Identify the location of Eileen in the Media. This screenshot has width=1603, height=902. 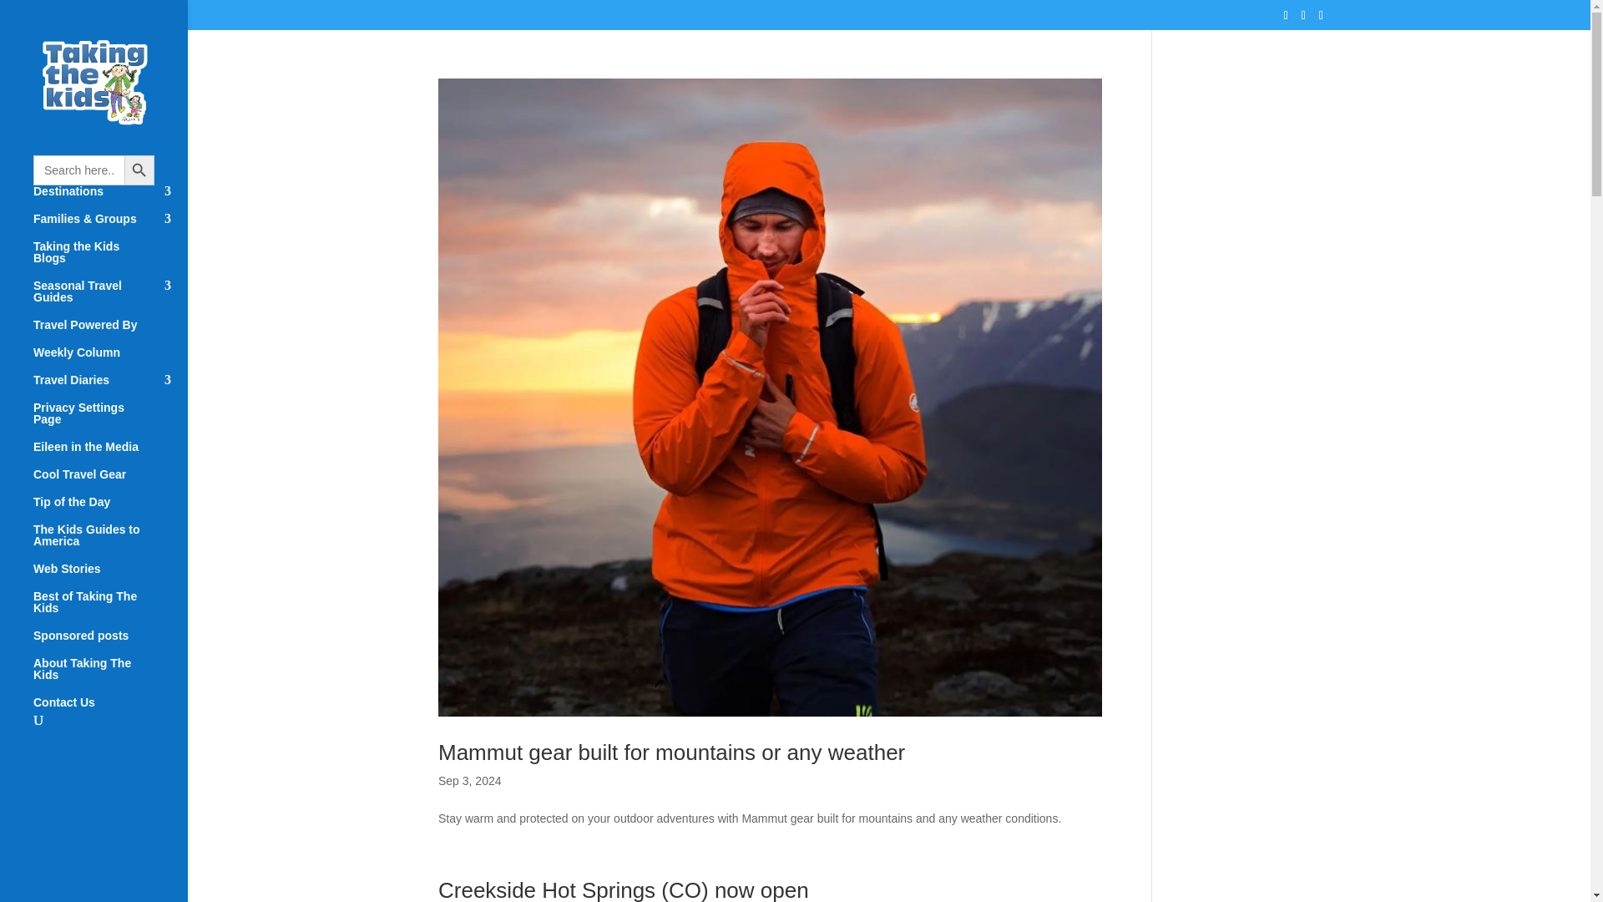
(110, 454).